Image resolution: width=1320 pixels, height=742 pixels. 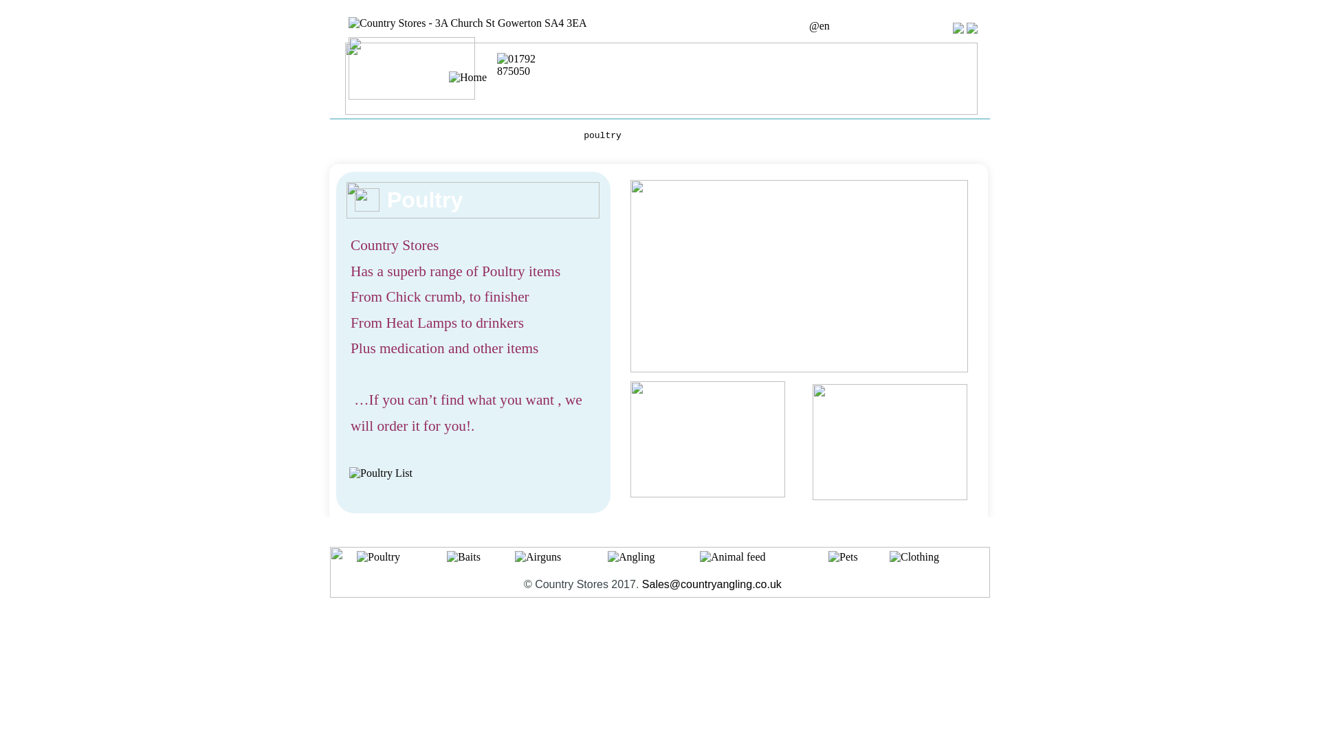 I want to click on home, so click(x=404, y=137).